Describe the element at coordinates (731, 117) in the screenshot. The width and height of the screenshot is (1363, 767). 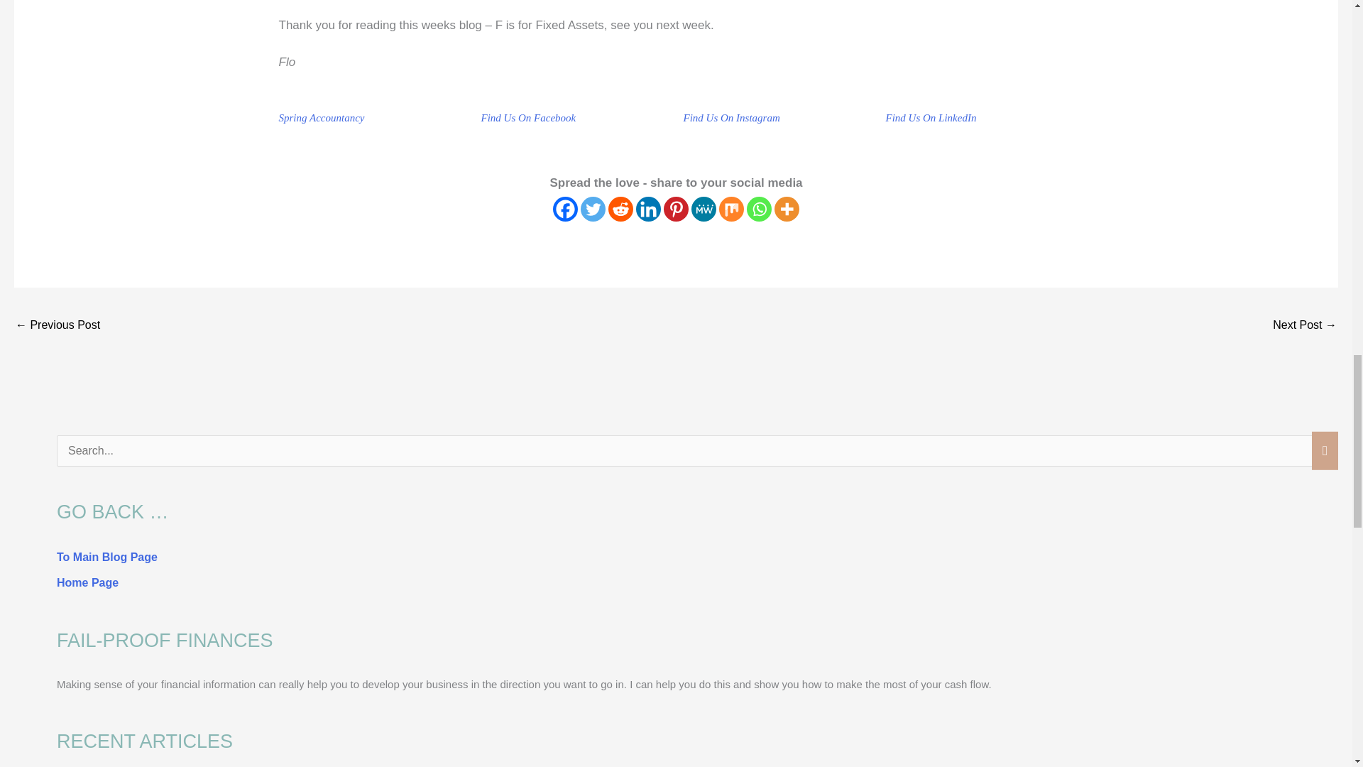
I see `Find Us On Instagram` at that location.